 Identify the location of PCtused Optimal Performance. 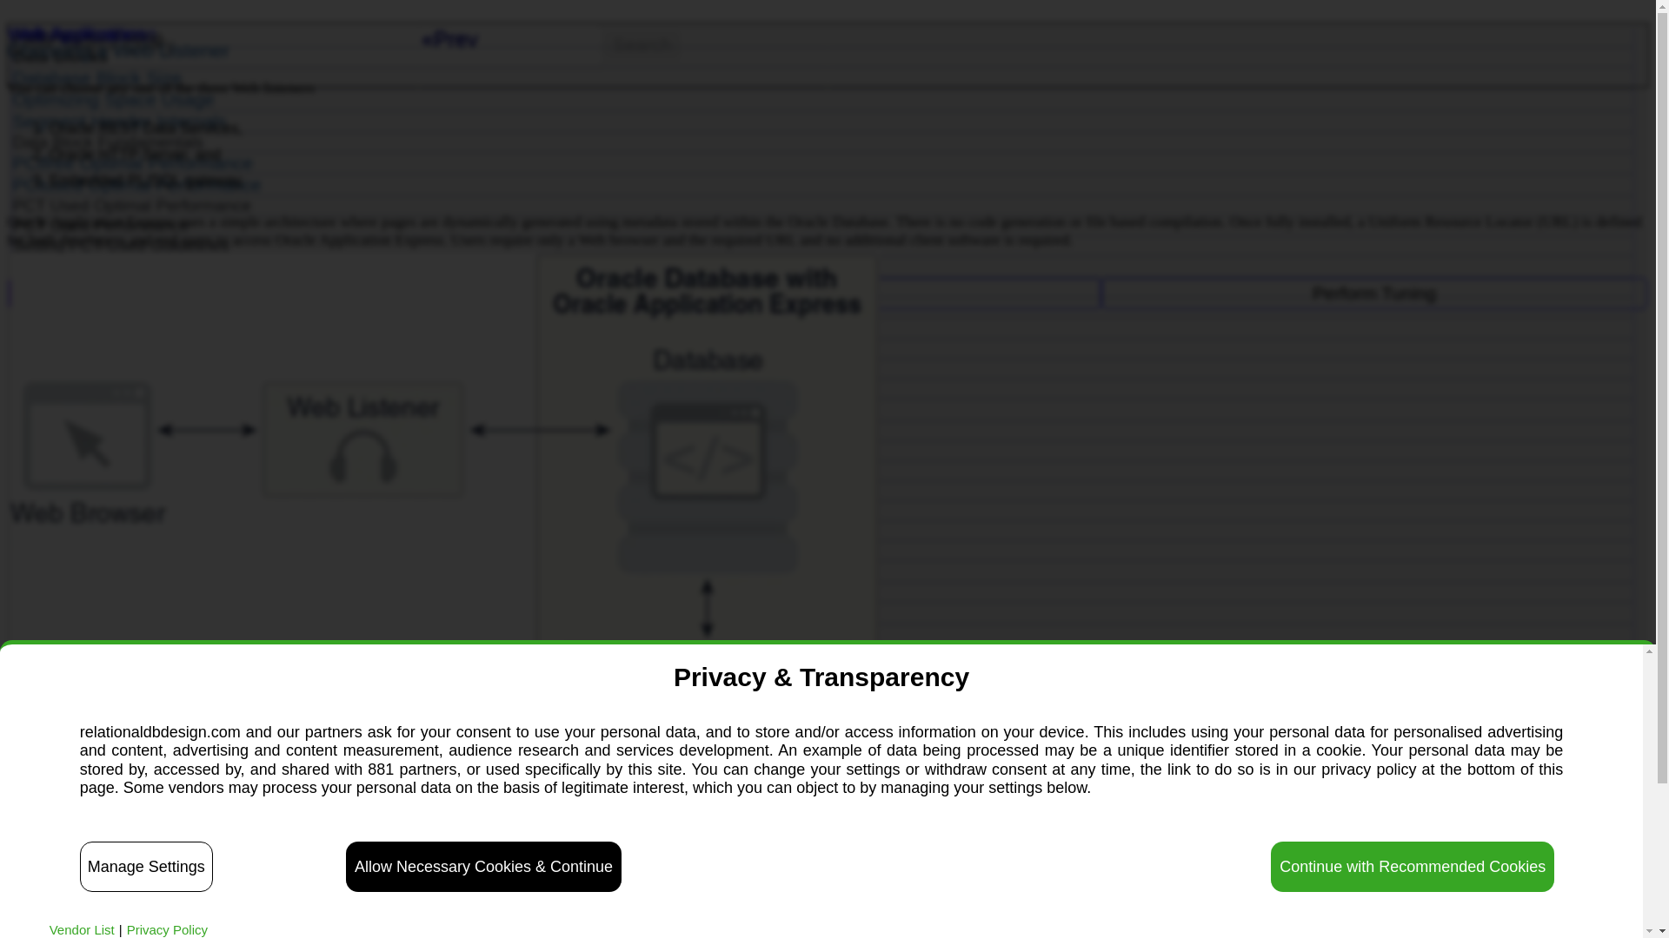
(821, 184).